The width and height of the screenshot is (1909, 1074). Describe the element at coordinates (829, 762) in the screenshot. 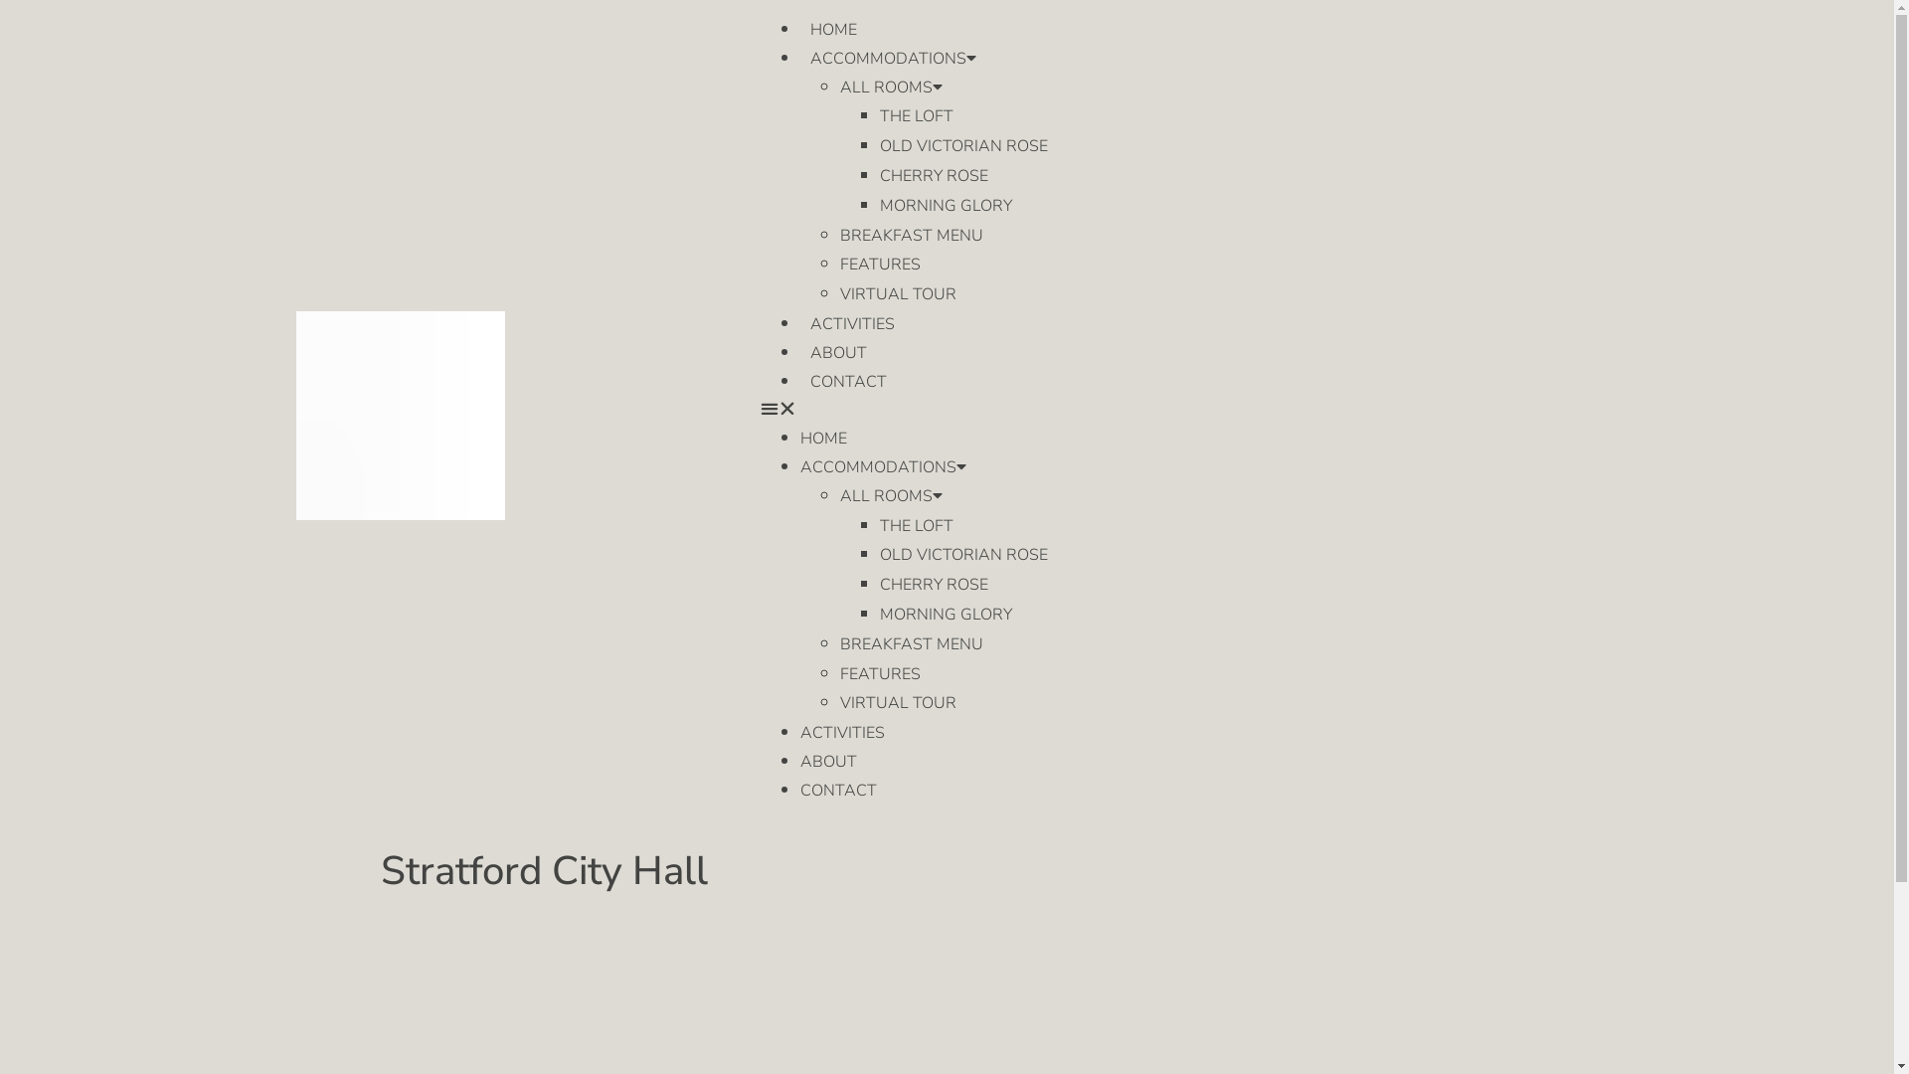

I see `ABOUT` at that location.